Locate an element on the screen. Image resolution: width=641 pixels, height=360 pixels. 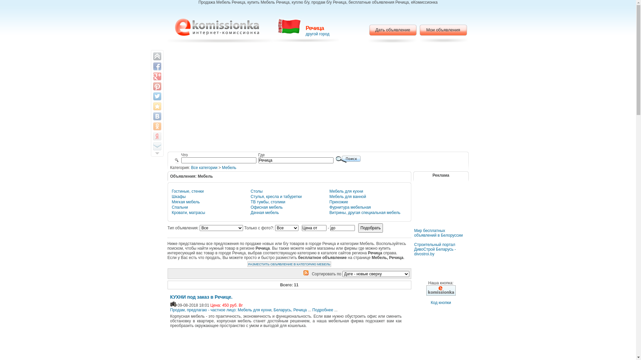
Pin It is located at coordinates (157, 86).